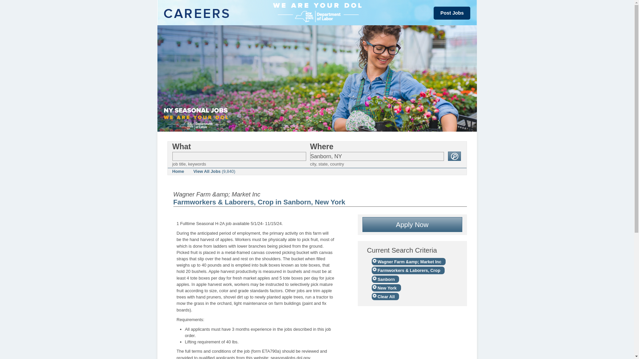 The image size is (639, 359). What do you see at coordinates (377, 156) in the screenshot?
I see `Search Location` at bounding box center [377, 156].